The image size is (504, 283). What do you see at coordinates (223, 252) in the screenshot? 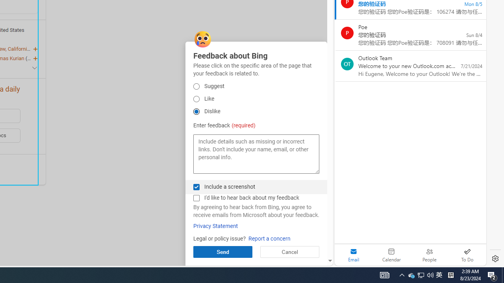
I see `Send` at bounding box center [223, 252].